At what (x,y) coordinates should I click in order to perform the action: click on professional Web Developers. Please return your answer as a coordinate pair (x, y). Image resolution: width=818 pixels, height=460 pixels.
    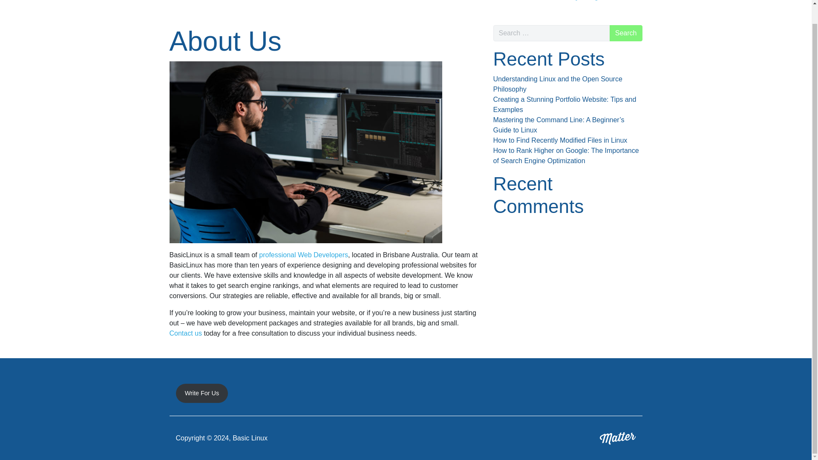
    Looking at the image, I should click on (303, 255).